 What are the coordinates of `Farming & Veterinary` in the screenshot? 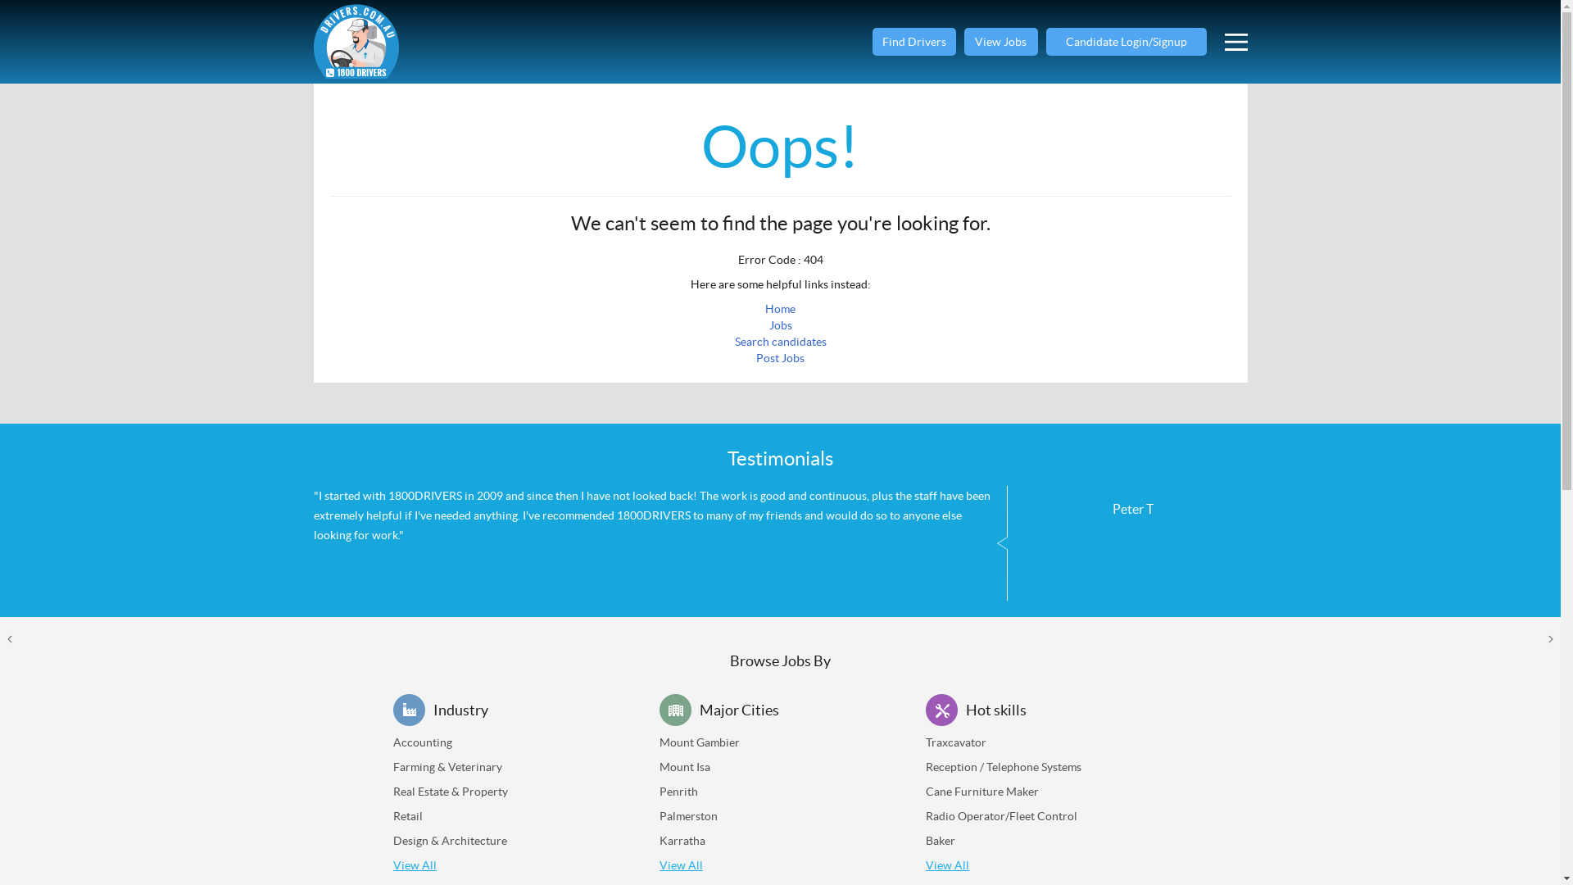 It's located at (447, 767).